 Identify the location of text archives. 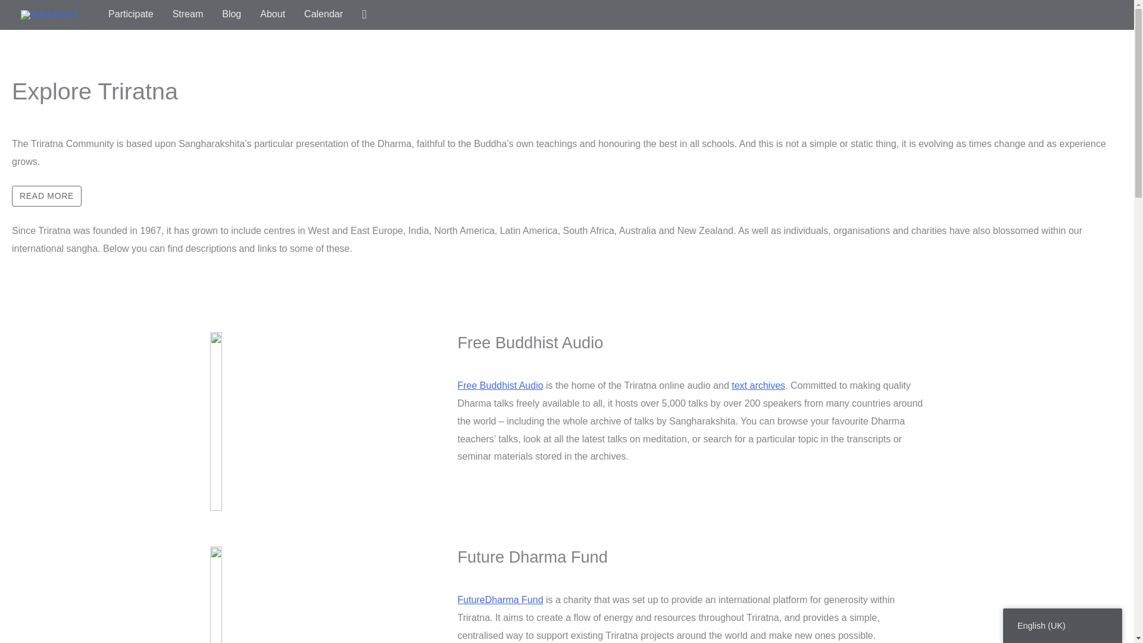
(758, 385).